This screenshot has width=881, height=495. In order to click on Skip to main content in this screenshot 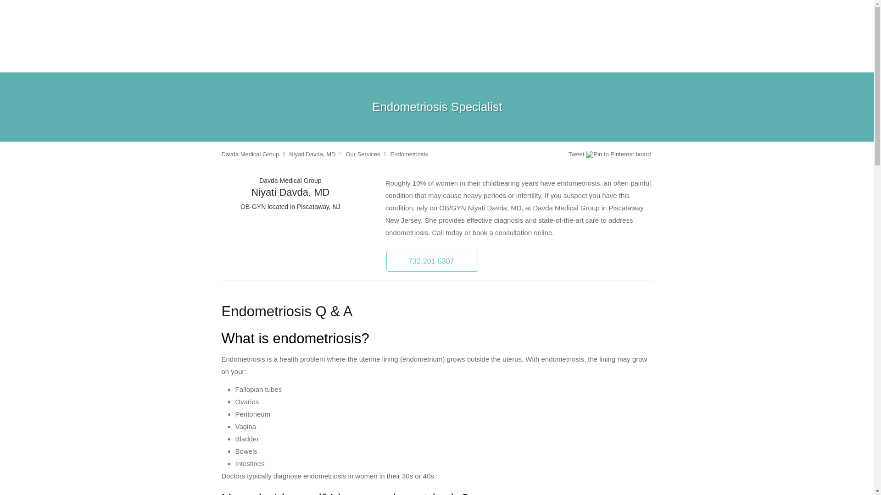, I will do `click(45, 40)`.